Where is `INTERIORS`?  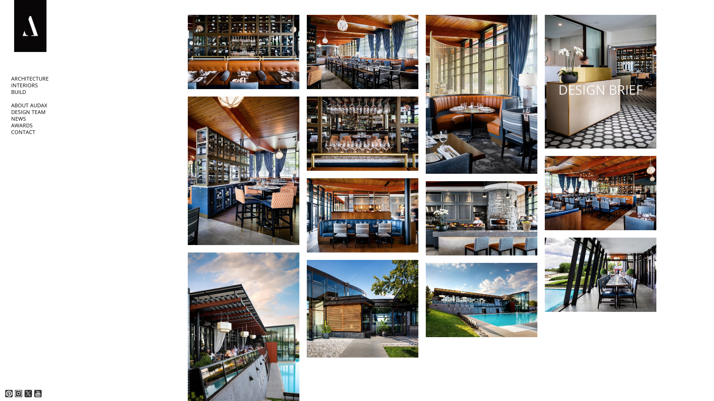 INTERIORS is located at coordinates (25, 85).